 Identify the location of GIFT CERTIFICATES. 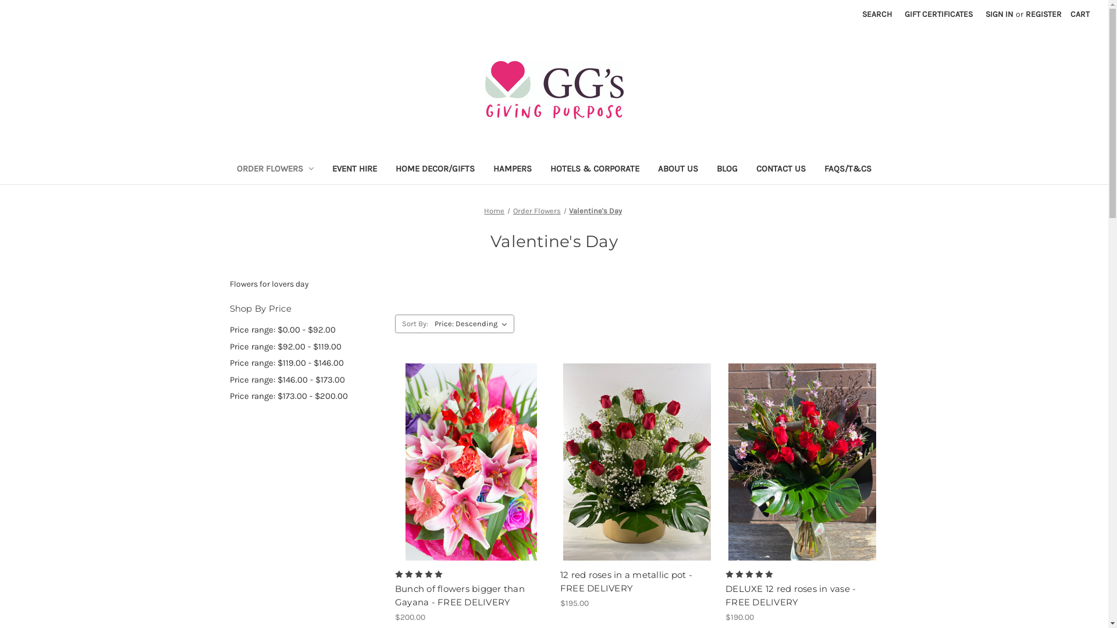
(939, 14).